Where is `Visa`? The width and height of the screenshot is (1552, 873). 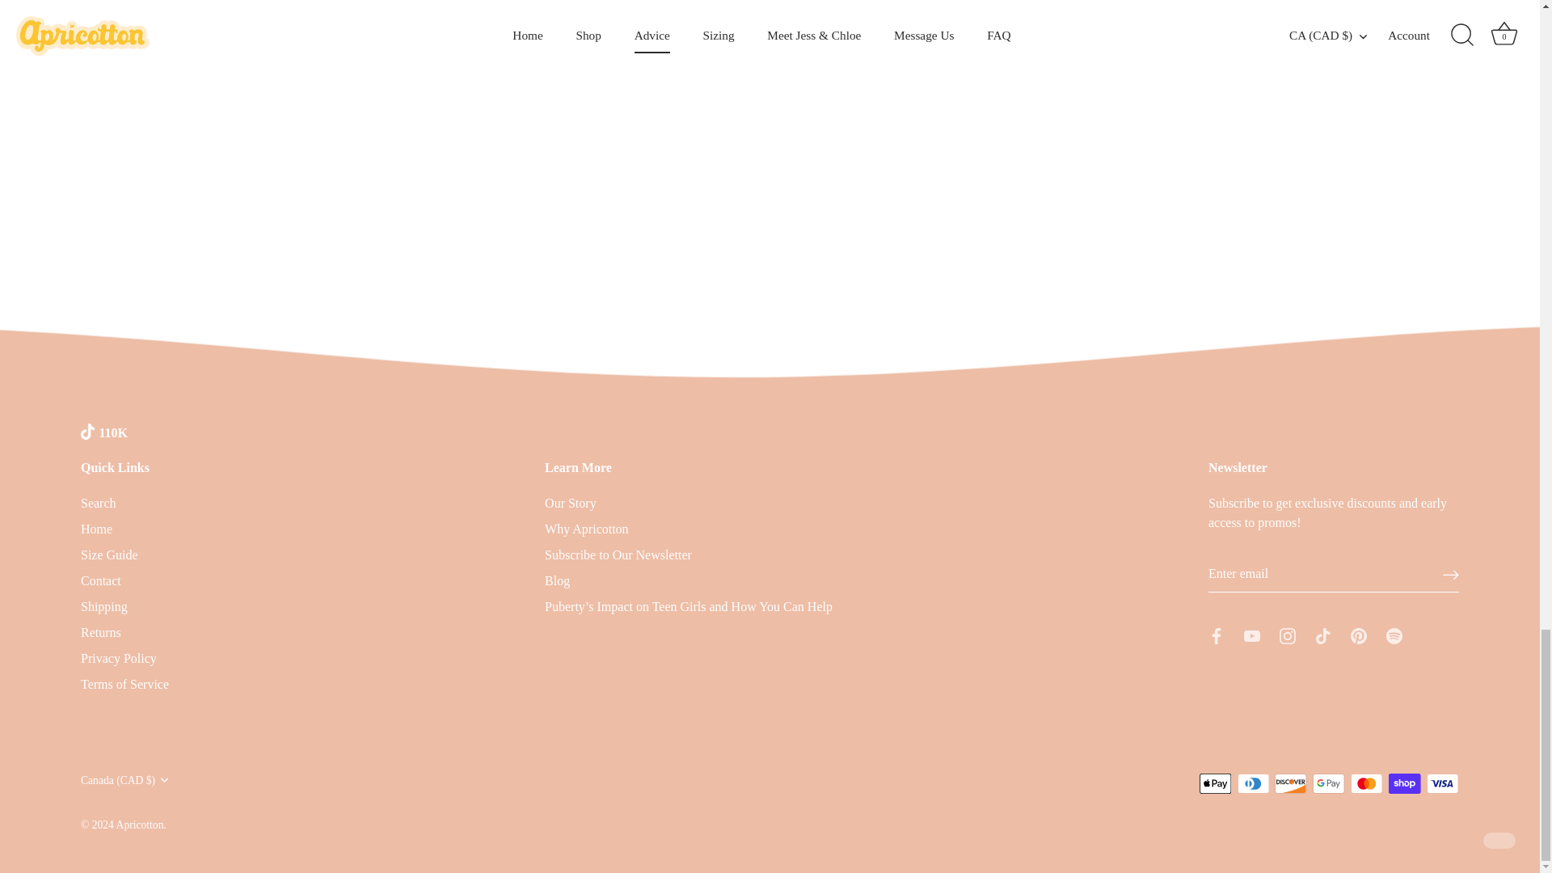 Visa is located at coordinates (1442, 782).